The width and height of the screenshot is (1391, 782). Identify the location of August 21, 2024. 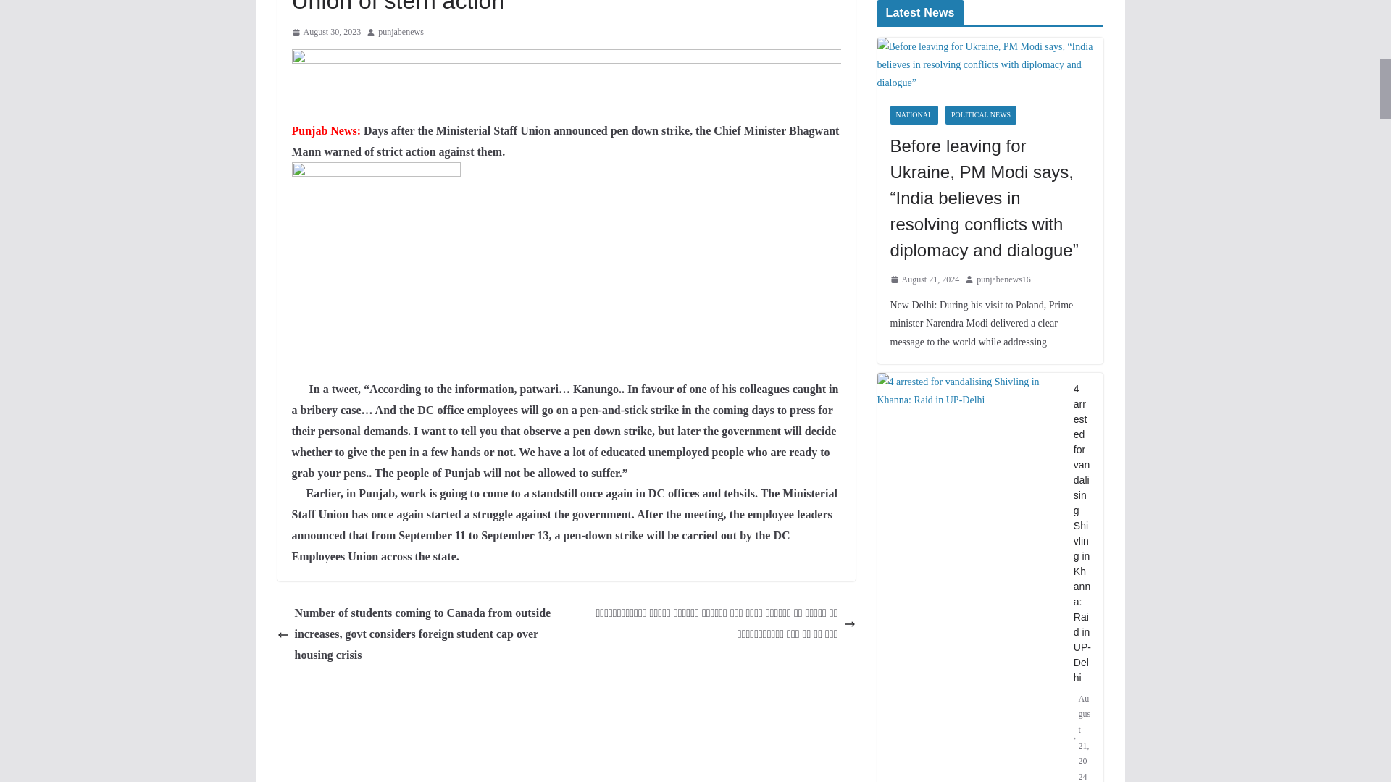
(924, 279).